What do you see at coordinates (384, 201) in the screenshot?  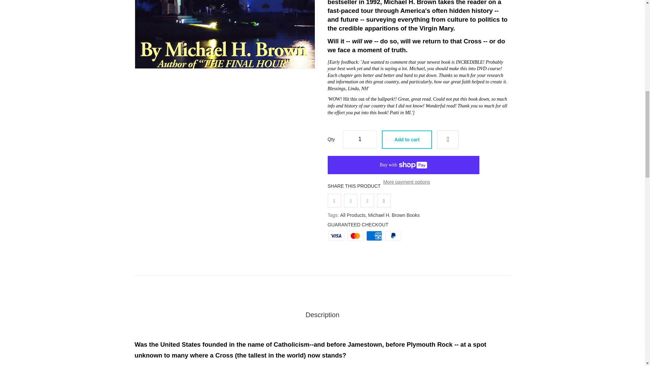 I see `Follow us on Pinterest` at bounding box center [384, 201].